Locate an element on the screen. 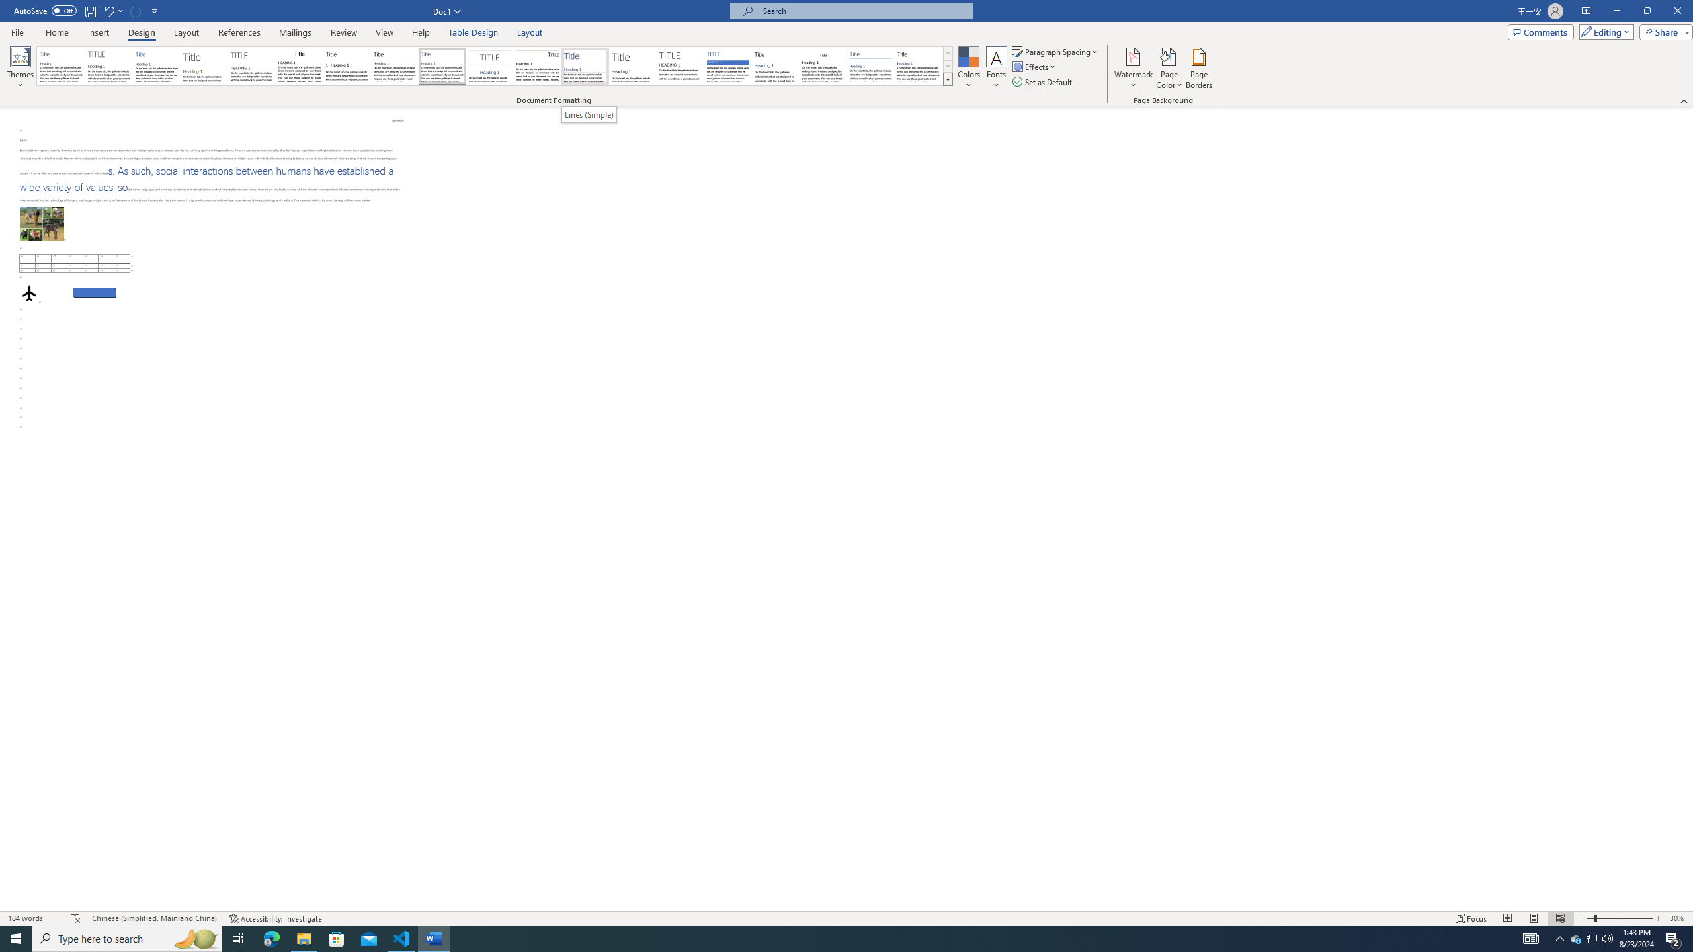  Casual is located at coordinates (442, 66).